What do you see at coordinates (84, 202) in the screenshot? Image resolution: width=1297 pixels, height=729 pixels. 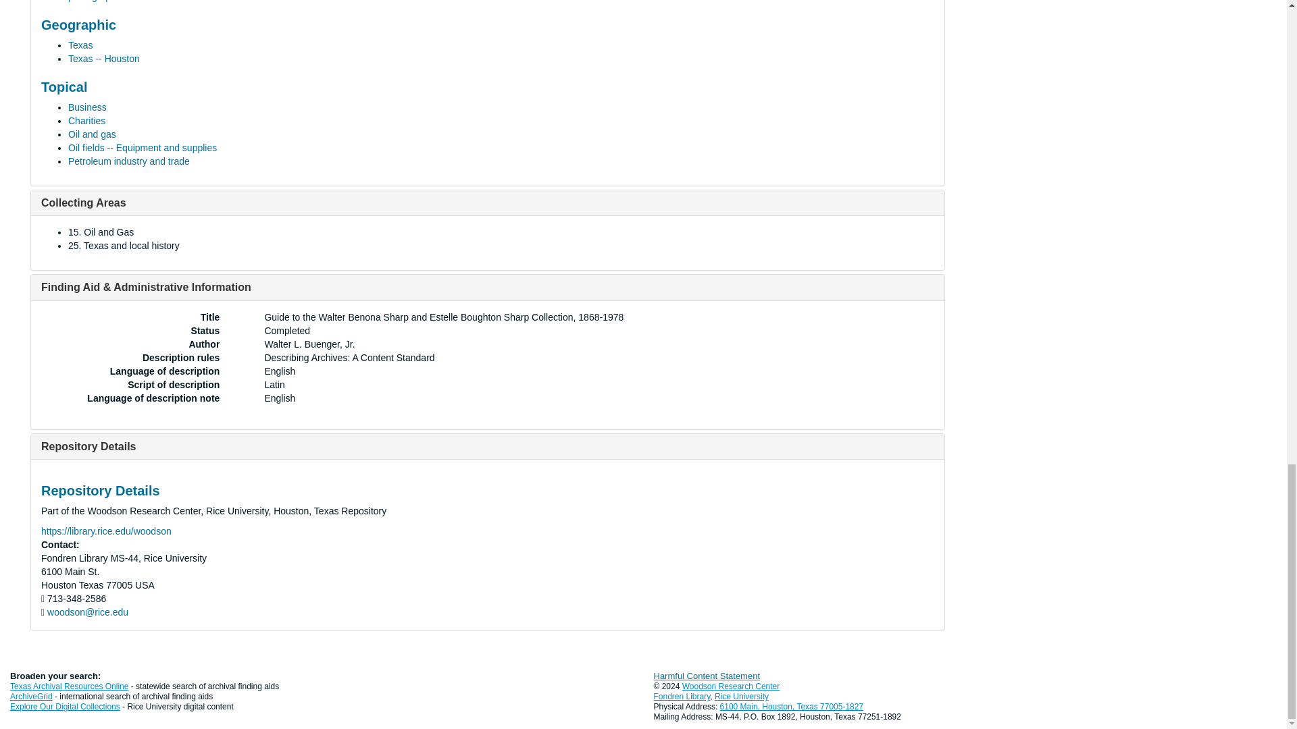 I see `Collecting Areas` at bounding box center [84, 202].